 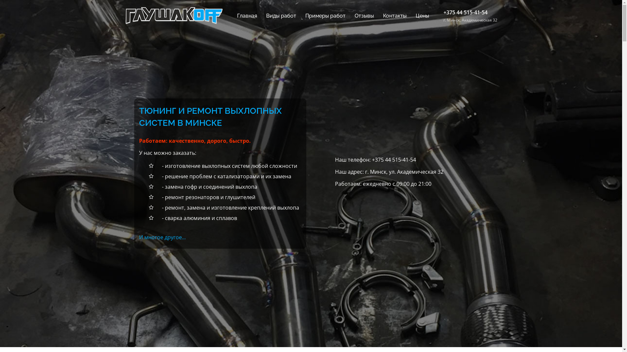 What do you see at coordinates (0, 0) in the screenshot?
I see `Skip to content` at bounding box center [0, 0].